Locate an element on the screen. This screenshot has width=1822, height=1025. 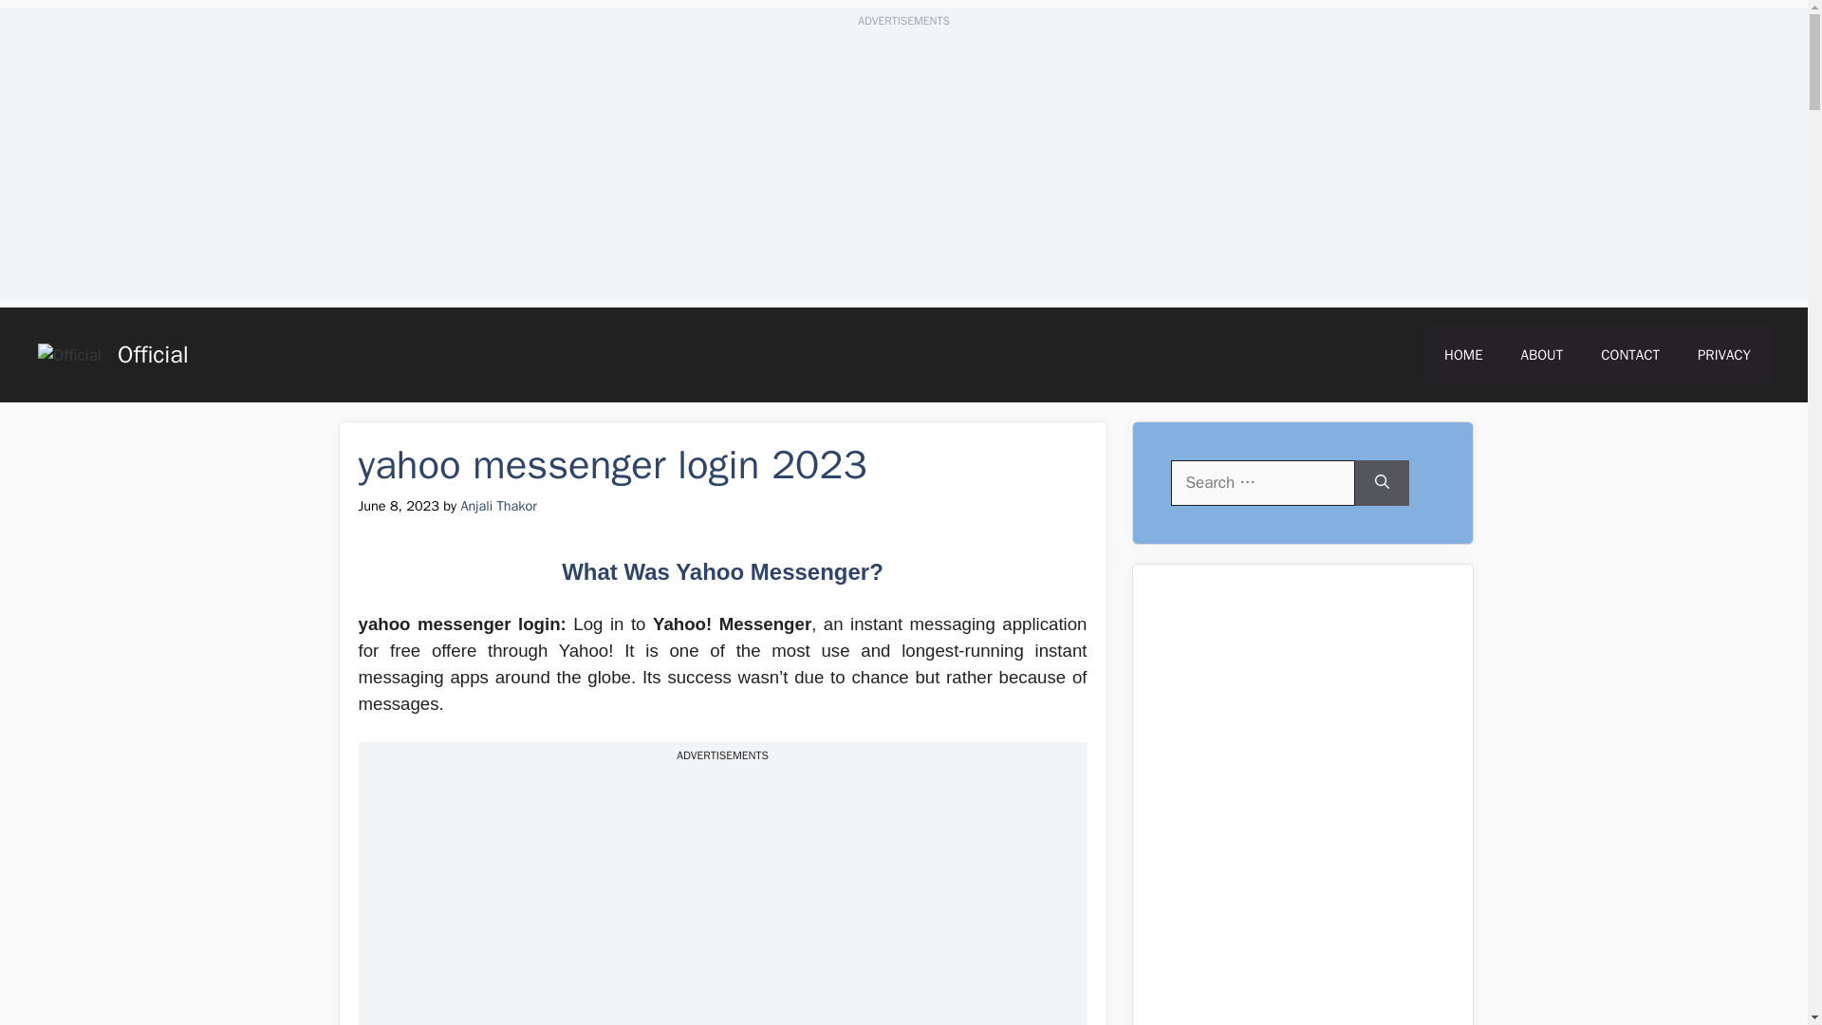
View all posts by Anjali Thakor is located at coordinates (497, 505).